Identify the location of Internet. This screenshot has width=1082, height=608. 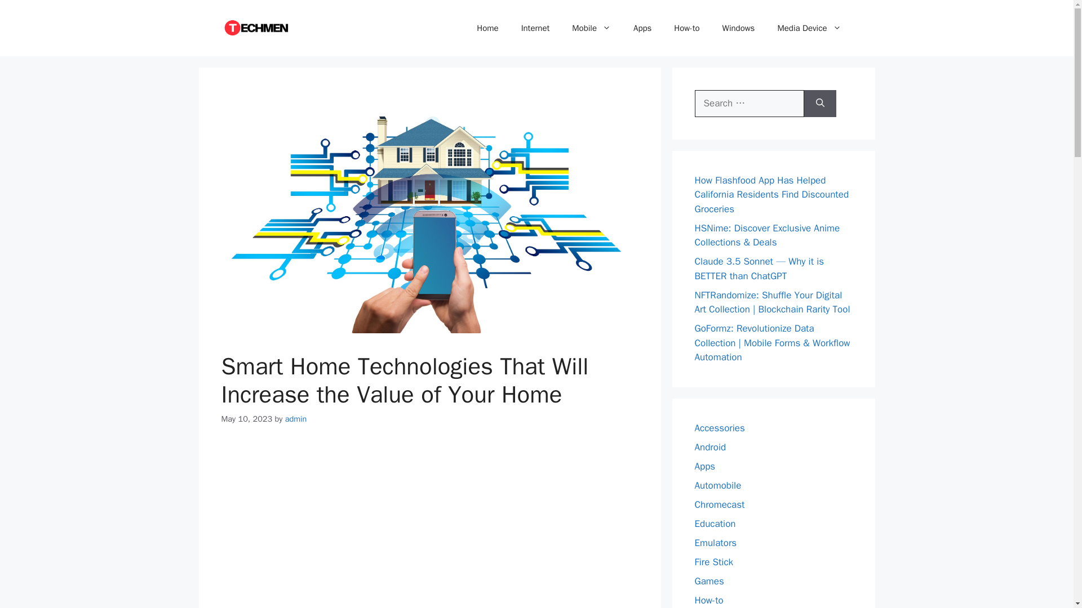
(535, 28).